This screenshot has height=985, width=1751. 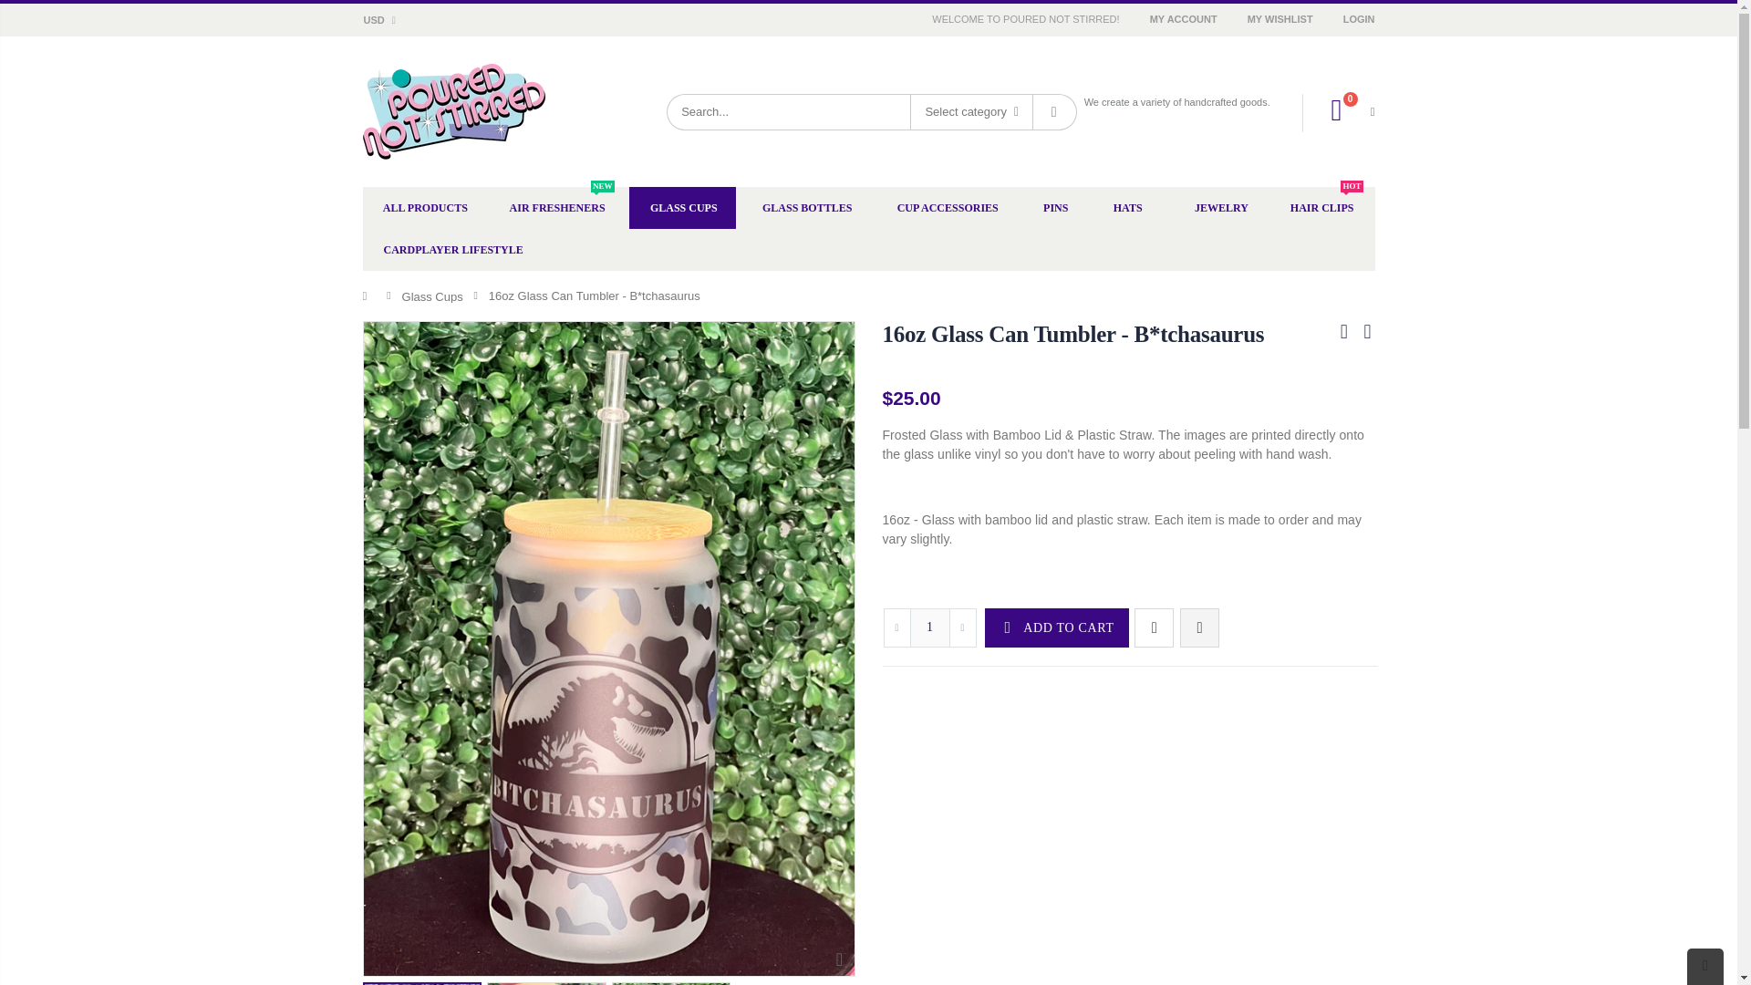 I want to click on Next Product, so click(x=1366, y=331).